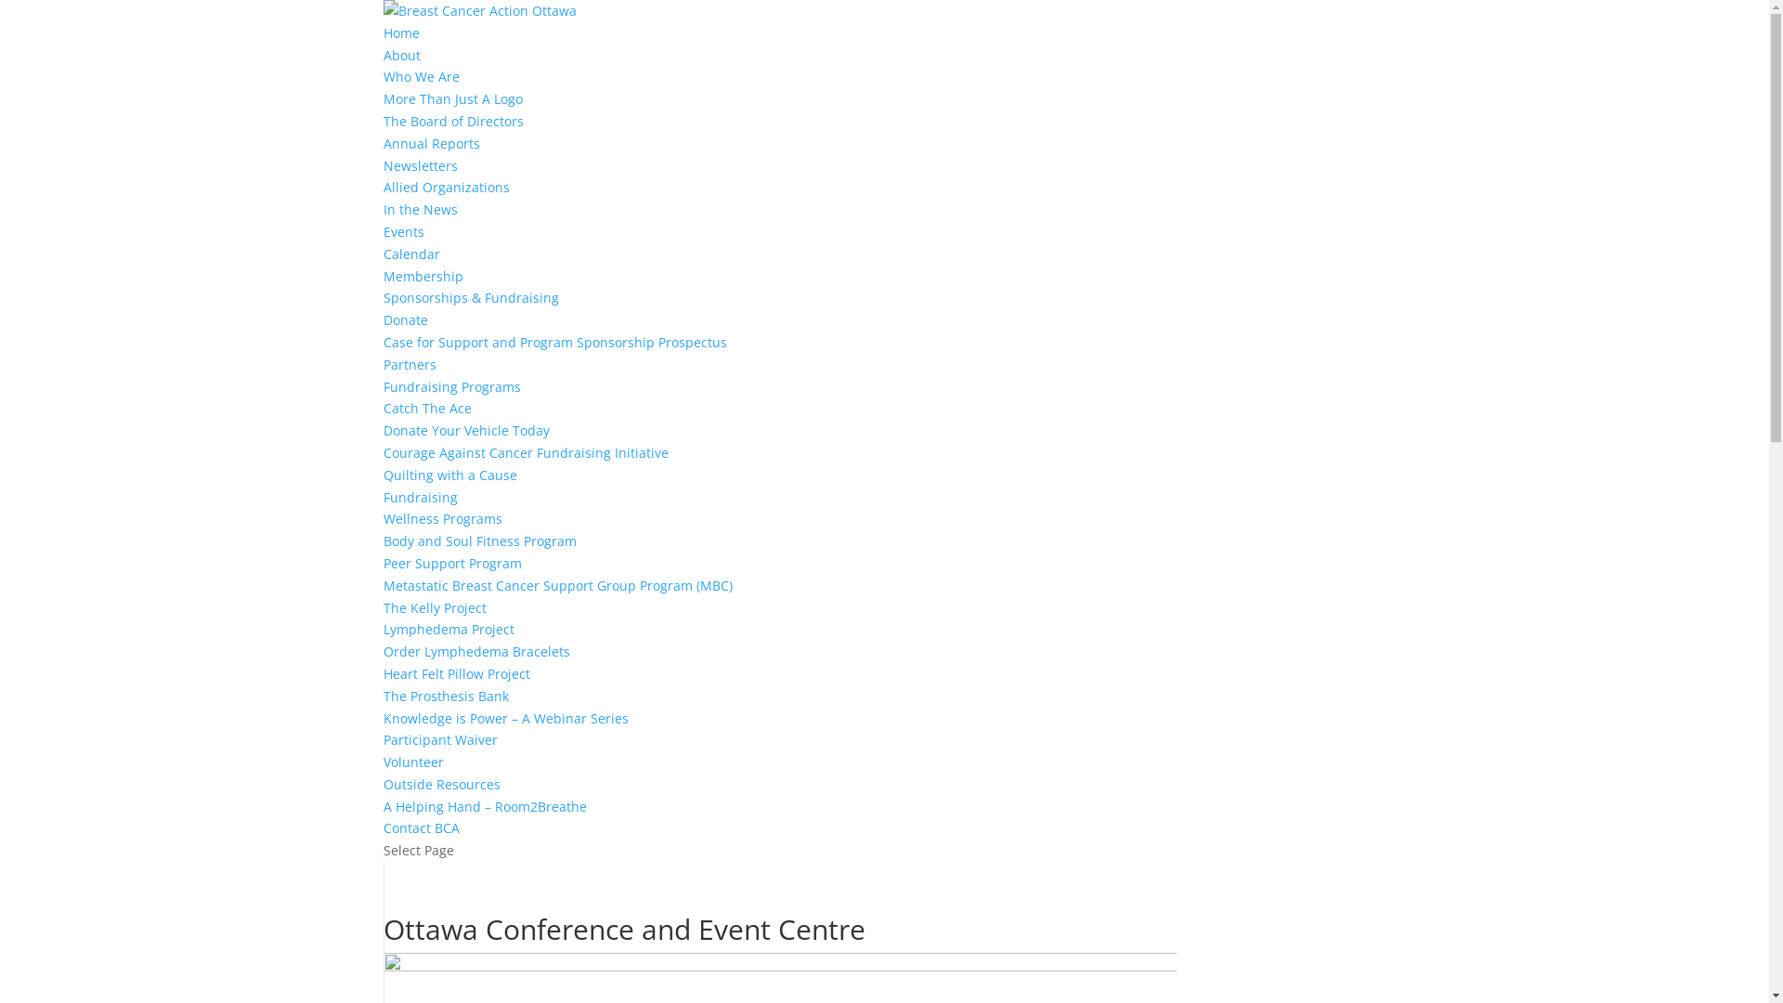  Describe the element at coordinates (420, 210) in the screenshot. I see `In the News` at that location.